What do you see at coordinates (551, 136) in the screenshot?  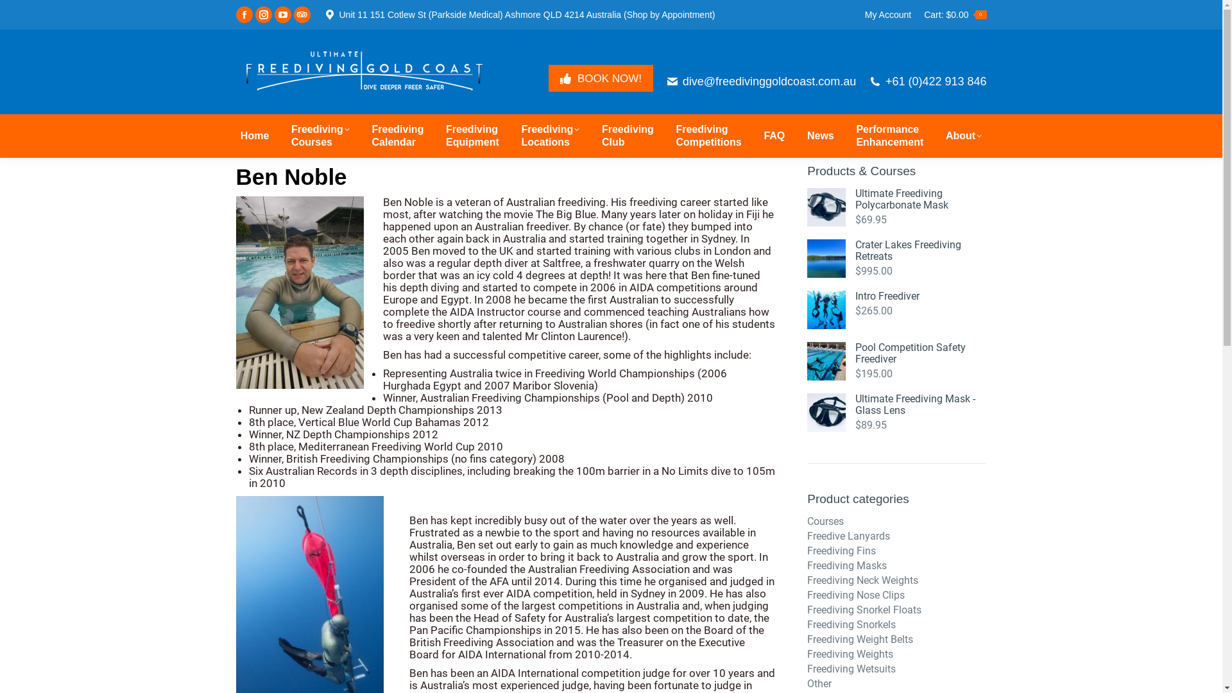 I see `Freediving
Locations` at bounding box center [551, 136].